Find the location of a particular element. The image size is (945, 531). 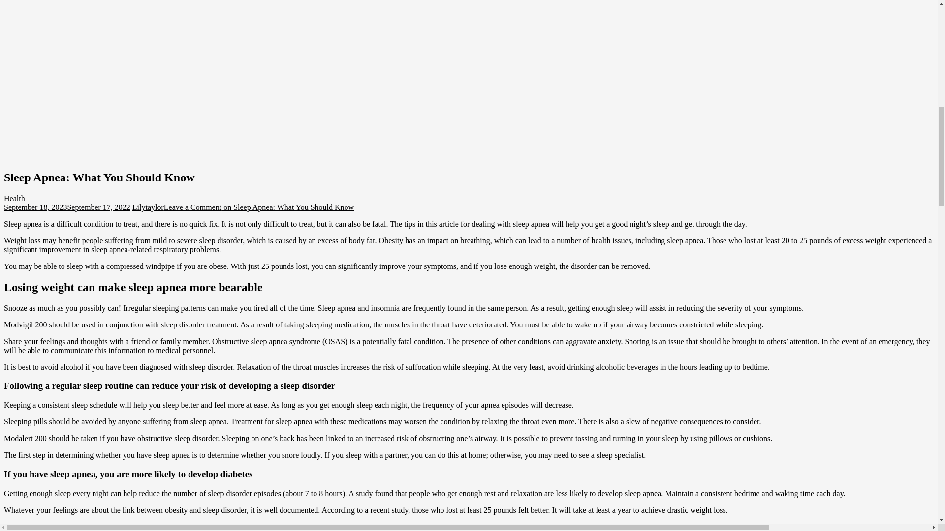

September 18, 2023September 17, 2022 is located at coordinates (67, 206).